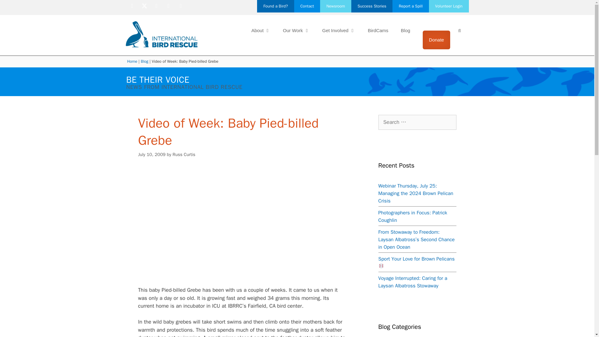 The width and height of the screenshot is (599, 337). I want to click on Our Work, so click(296, 31).